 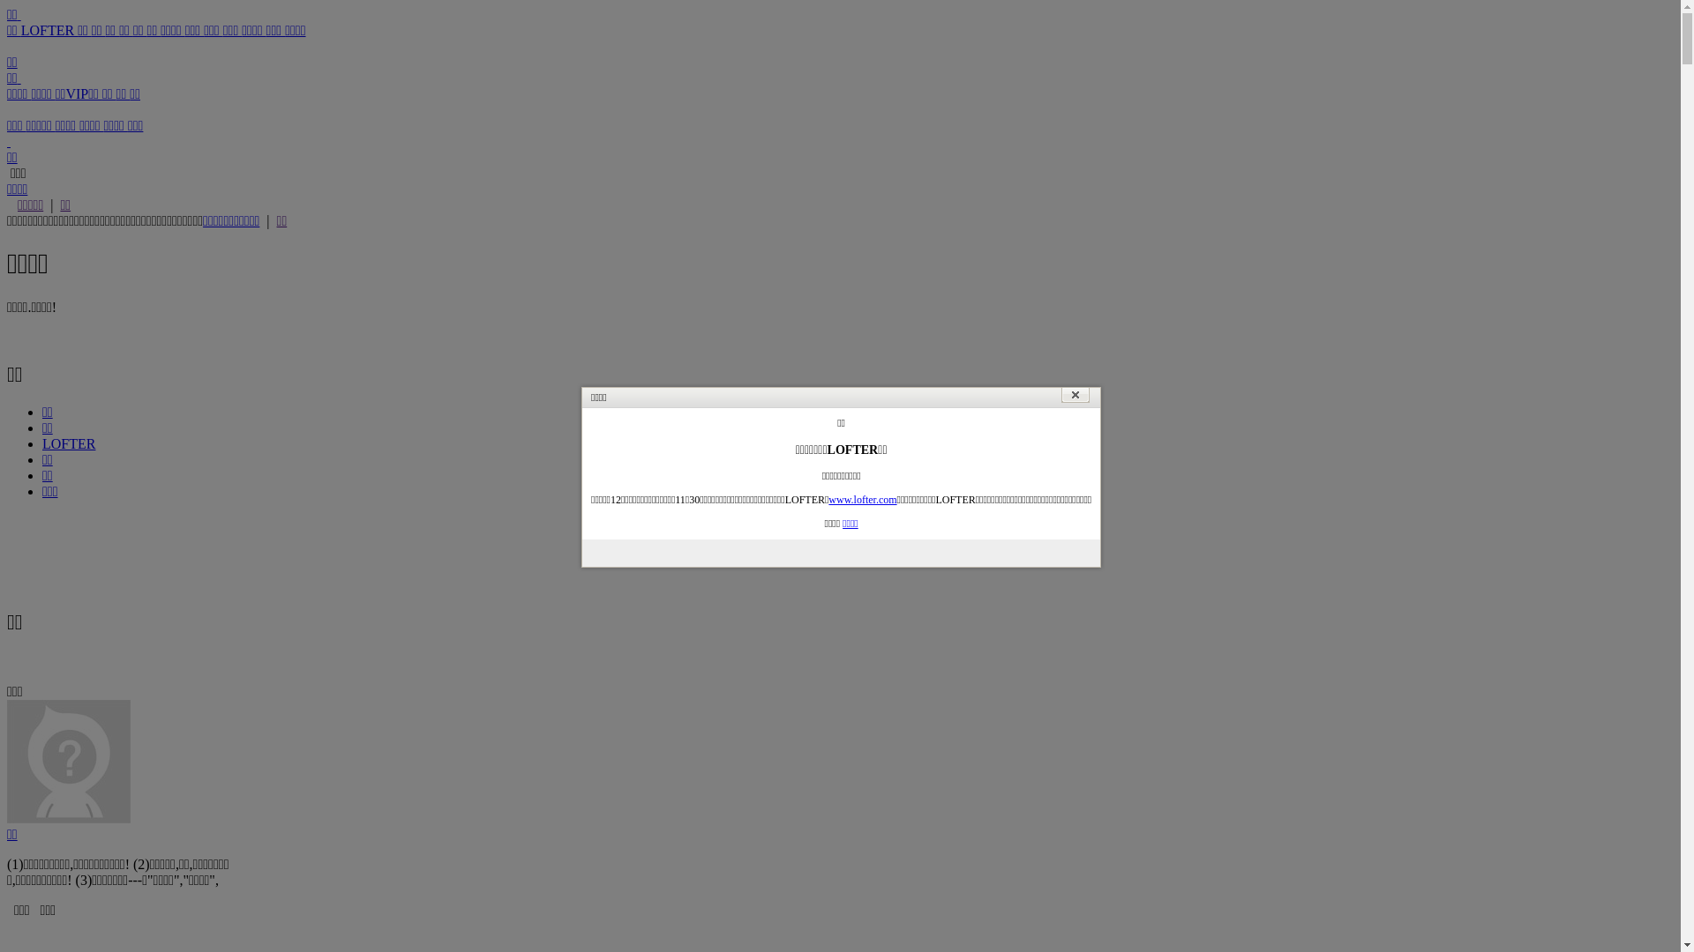 What do you see at coordinates (863, 500) in the screenshot?
I see `www.lofter.com` at bounding box center [863, 500].